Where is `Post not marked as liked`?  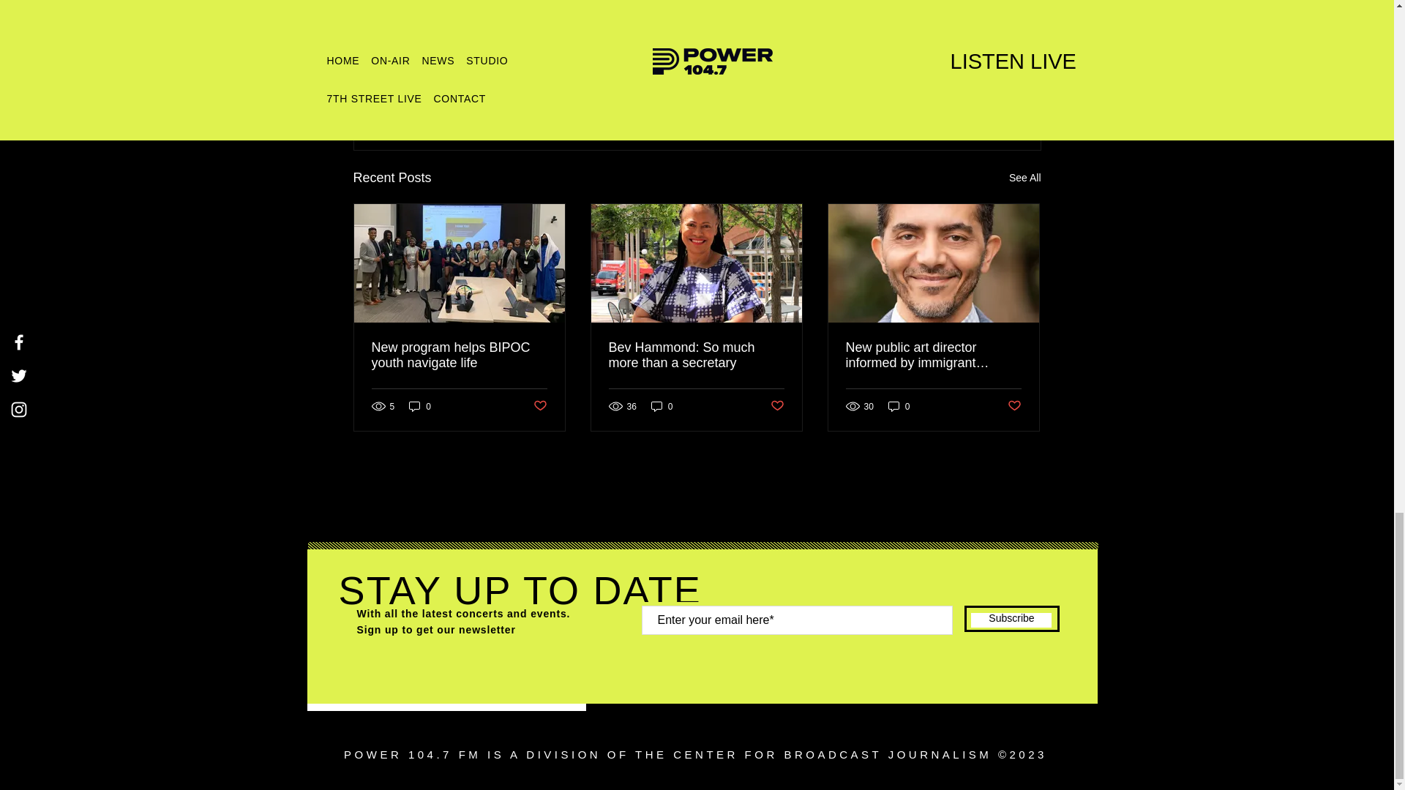
Post not marked as liked is located at coordinates (960, 98).